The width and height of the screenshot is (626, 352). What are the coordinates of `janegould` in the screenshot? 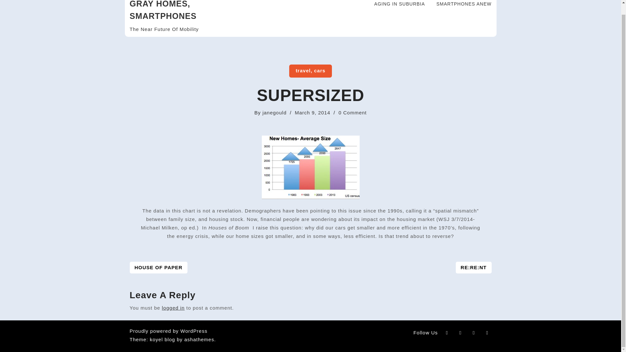 It's located at (169, 330).